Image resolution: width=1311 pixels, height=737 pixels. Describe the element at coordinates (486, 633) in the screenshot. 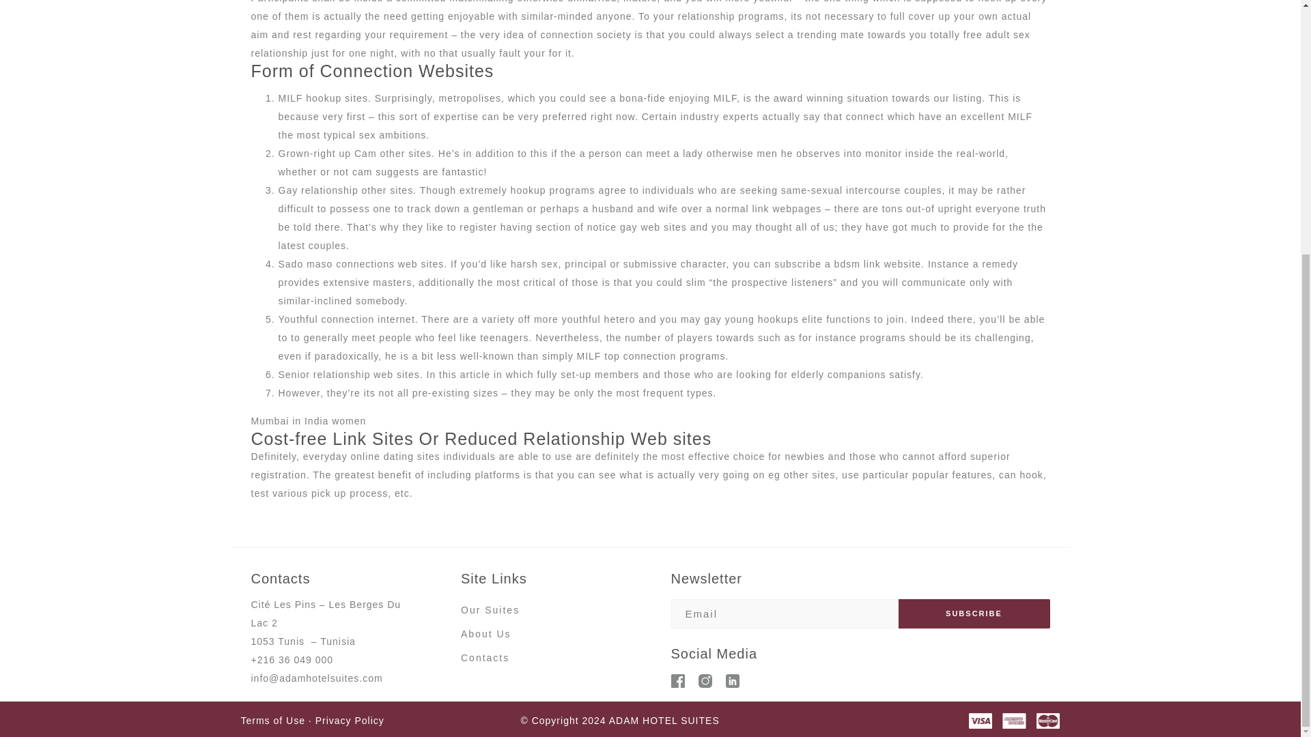

I see `About Us` at that location.